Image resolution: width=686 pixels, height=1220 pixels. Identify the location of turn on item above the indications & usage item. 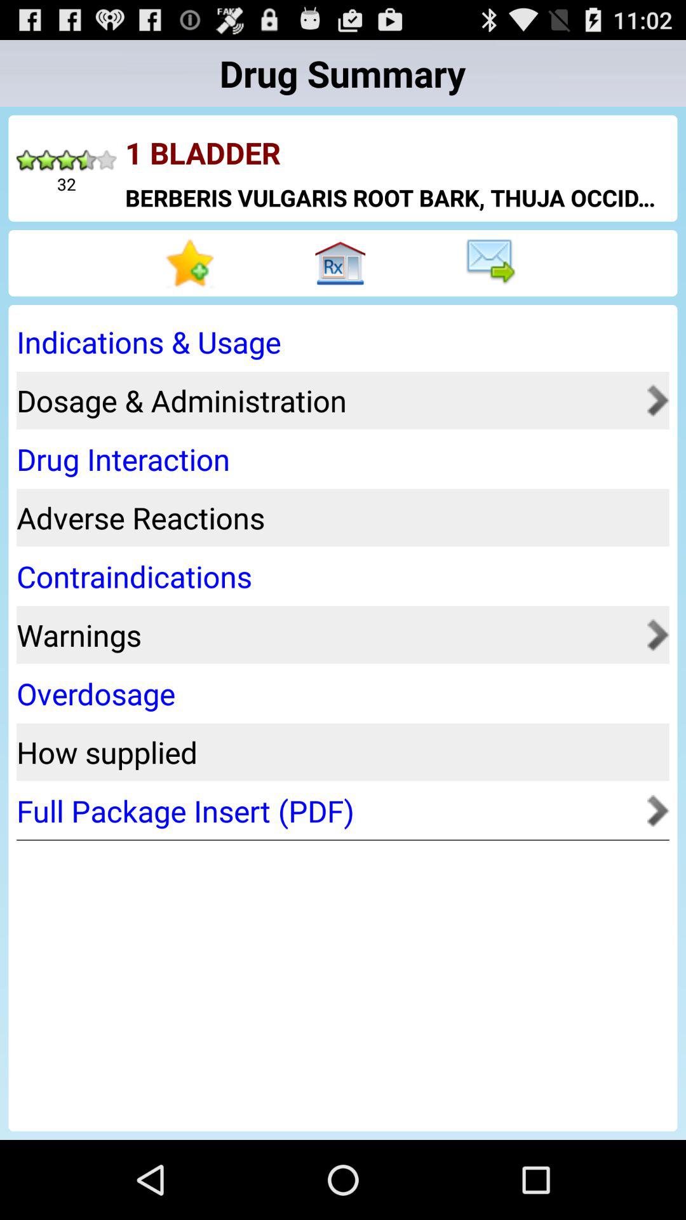
(493, 263).